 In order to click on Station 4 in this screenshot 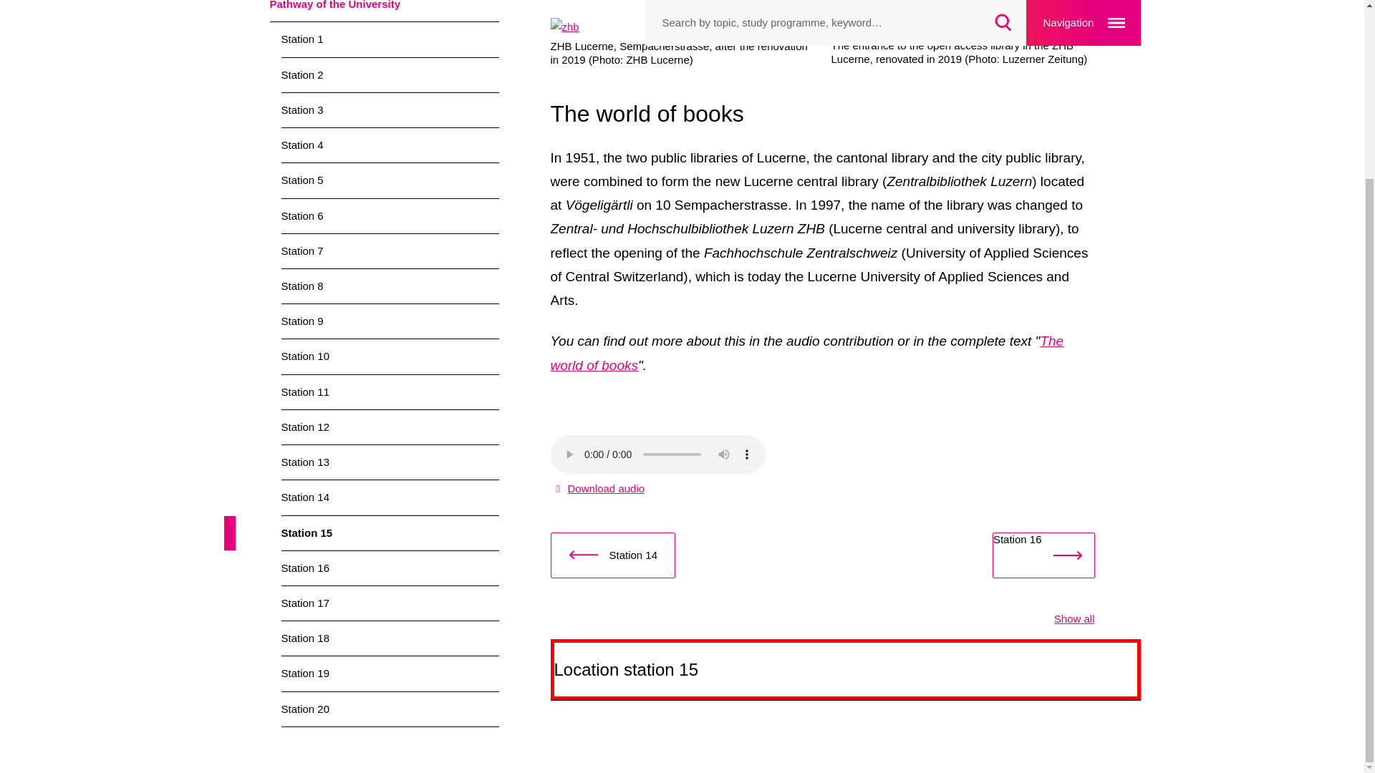, I will do `click(389, 145)`.